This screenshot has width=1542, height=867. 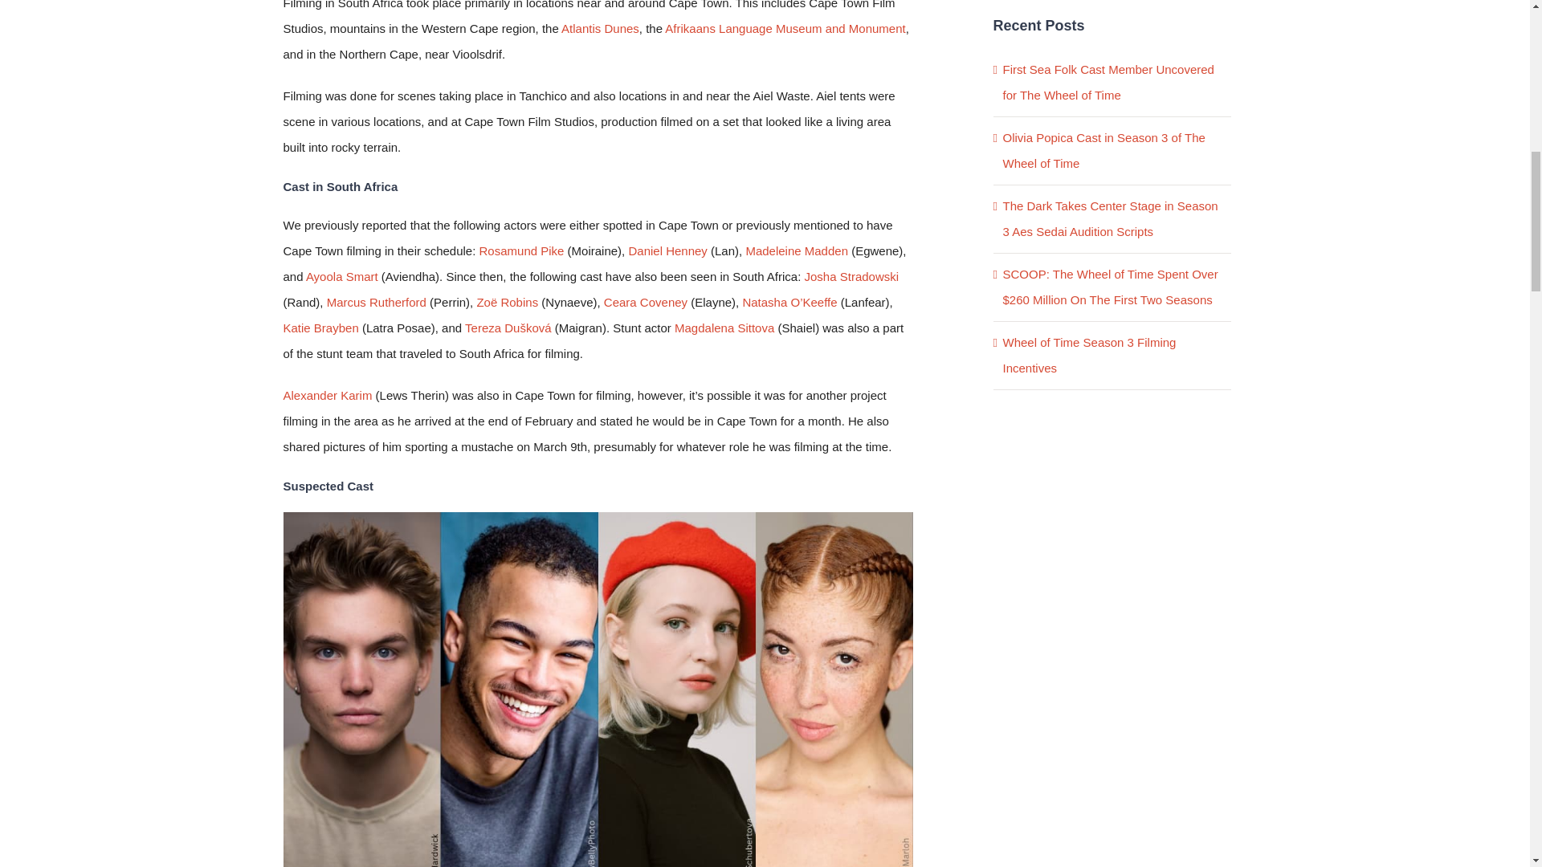 What do you see at coordinates (667, 250) in the screenshot?
I see `Daniel Henney` at bounding box center [667, 250].